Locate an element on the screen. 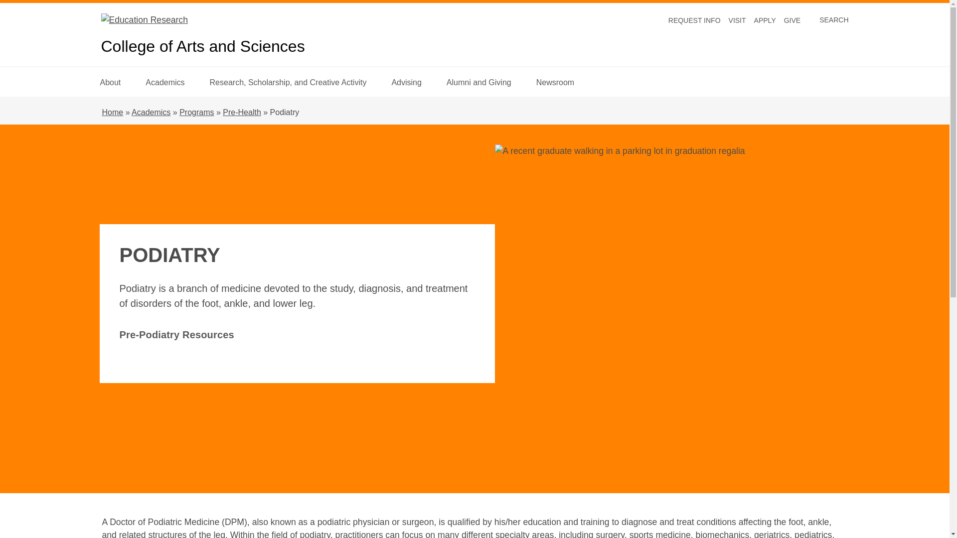  GIVE is located at coordinates (765, 20).